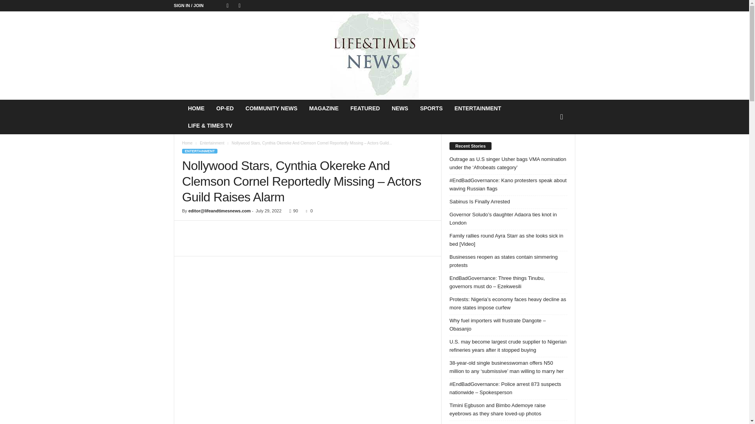  What do you see at coordinates (365, 108) in the screenshot?
I see `FEATURED` at bounding box center [365, 108].